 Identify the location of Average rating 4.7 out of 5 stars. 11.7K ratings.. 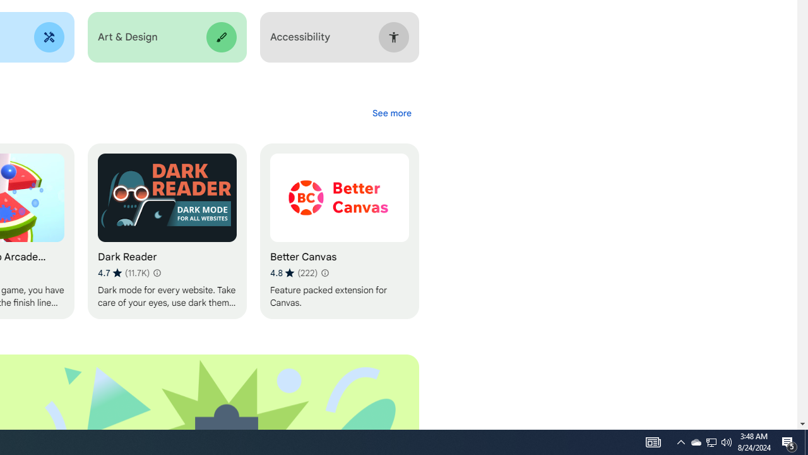
(124, 273).